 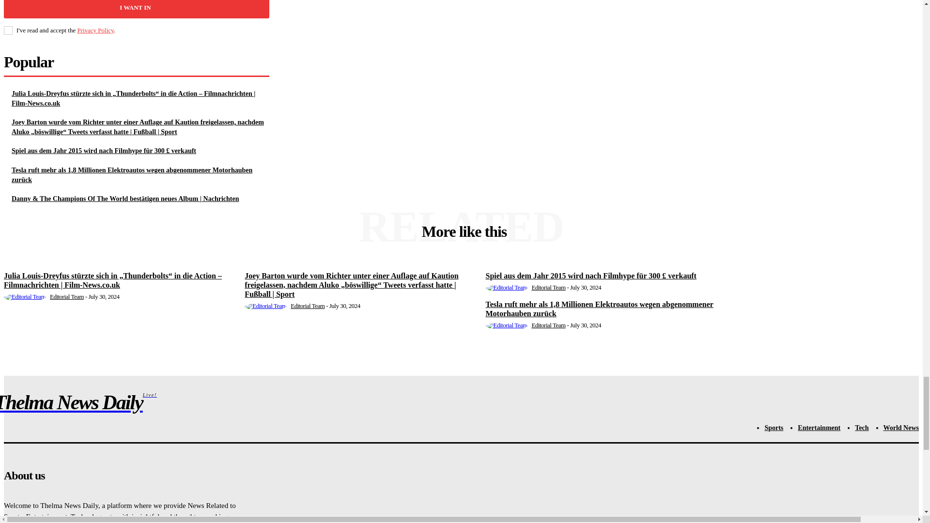 What do you see at coordinates (95, 30) in the screenshot?
I see `Privacy Policy` at bounding box center [95, 30].